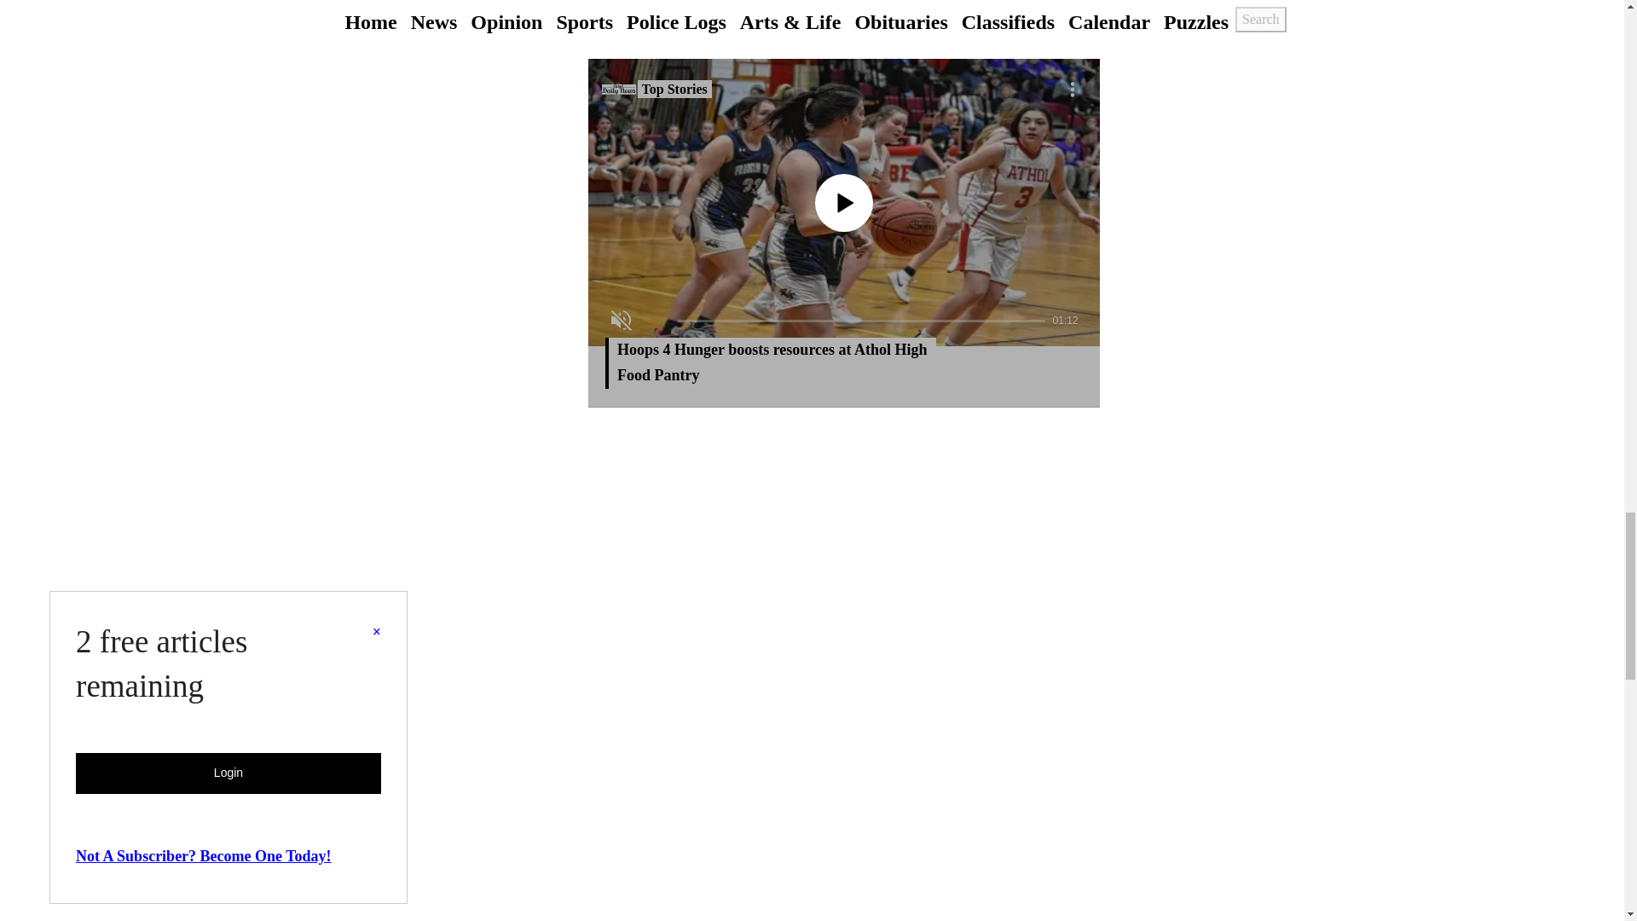  What do you see at coordinates (843, 2) in the screenshot?
I see `Share on Twitter` at bounding box center [843, 2].